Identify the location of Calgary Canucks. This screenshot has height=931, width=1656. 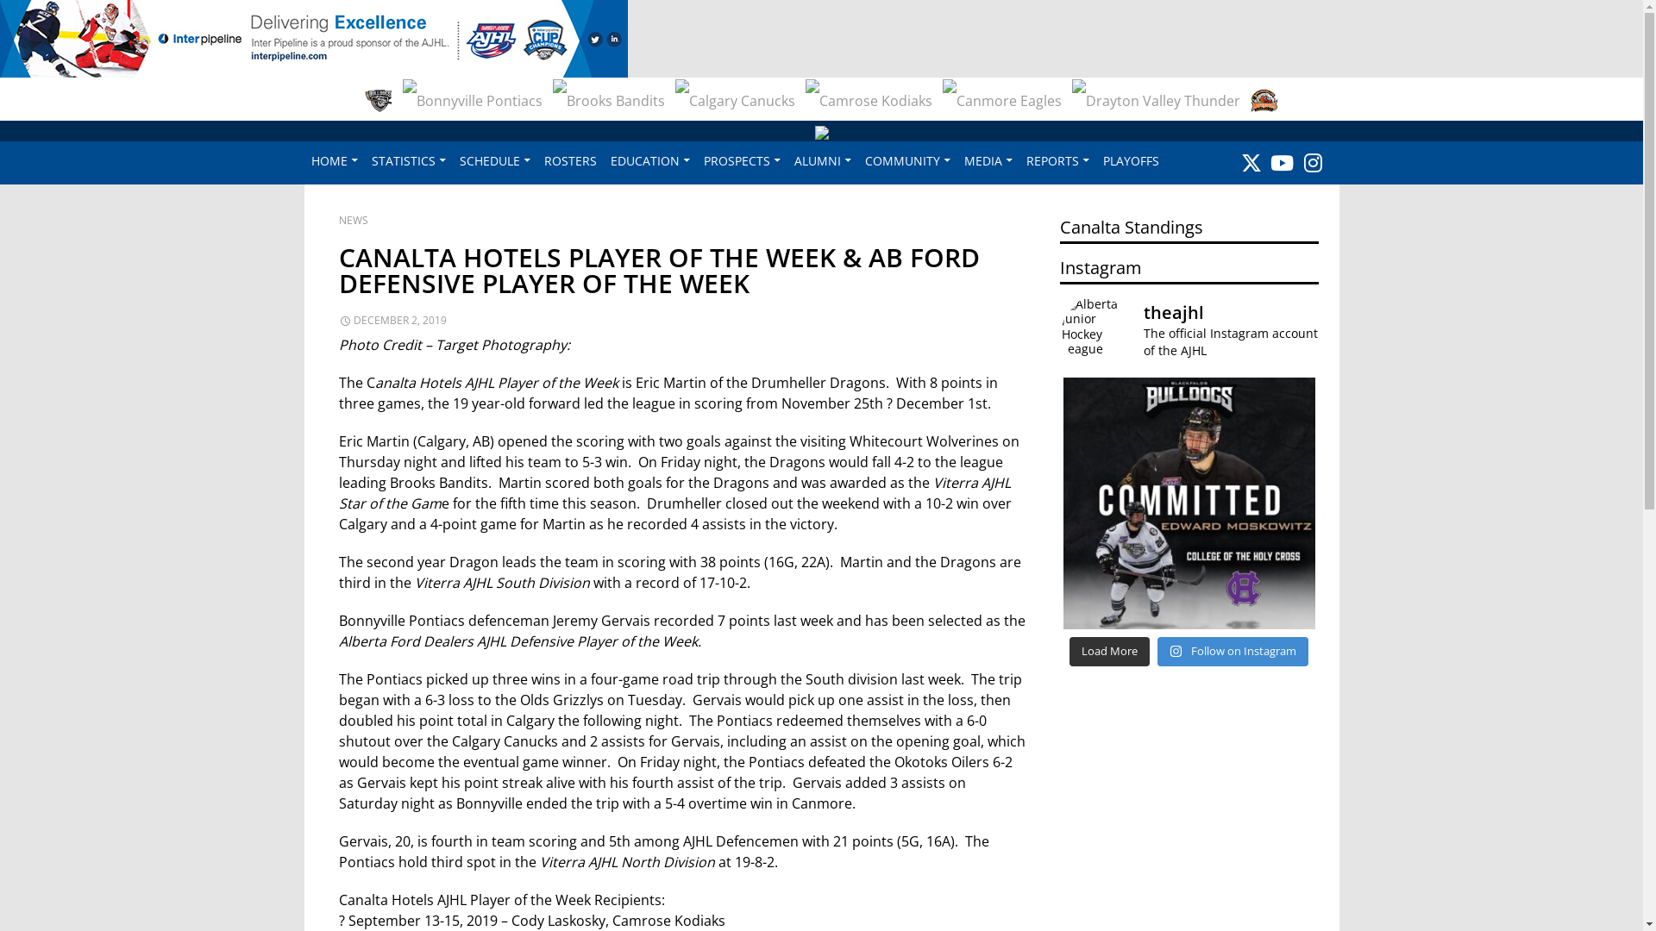
(735, 101).